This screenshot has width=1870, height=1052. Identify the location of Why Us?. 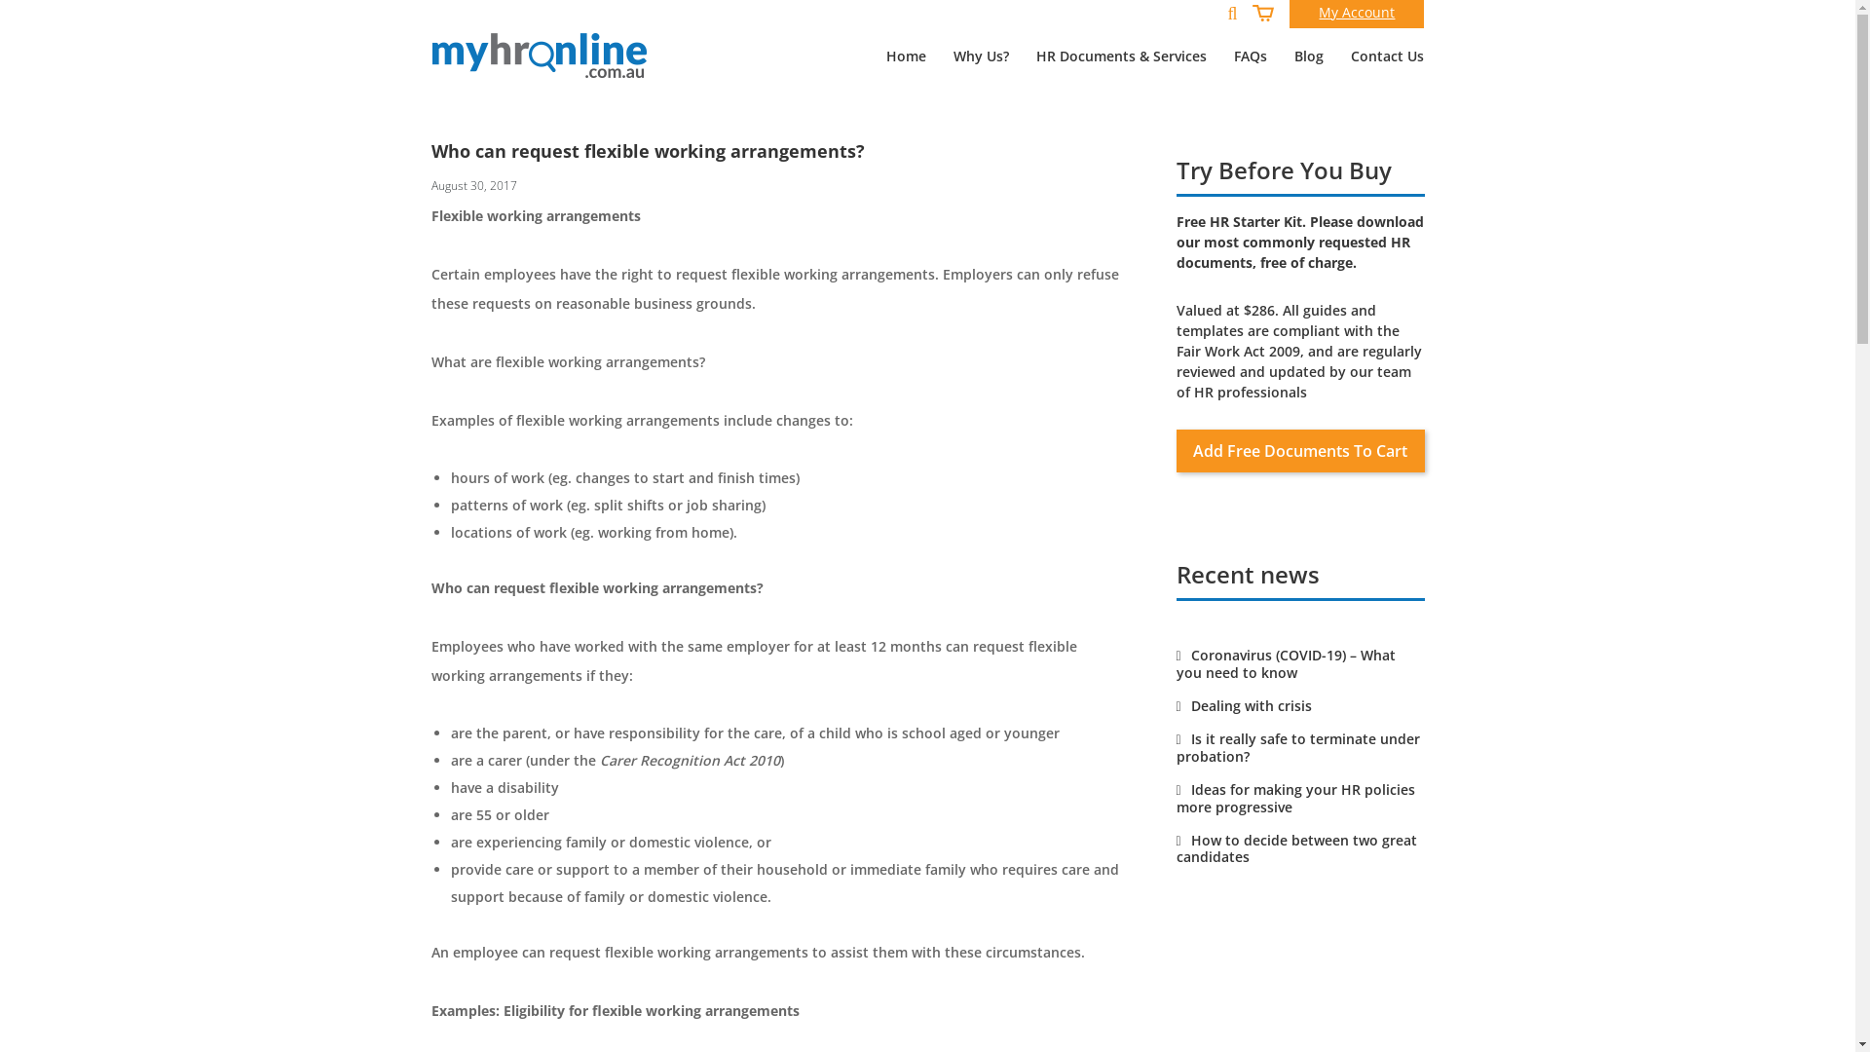
(982, 56).